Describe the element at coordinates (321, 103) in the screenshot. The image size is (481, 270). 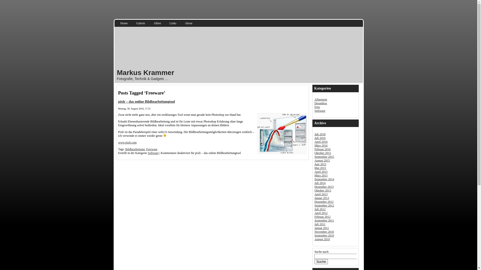
I see `Dreambox` at that location.